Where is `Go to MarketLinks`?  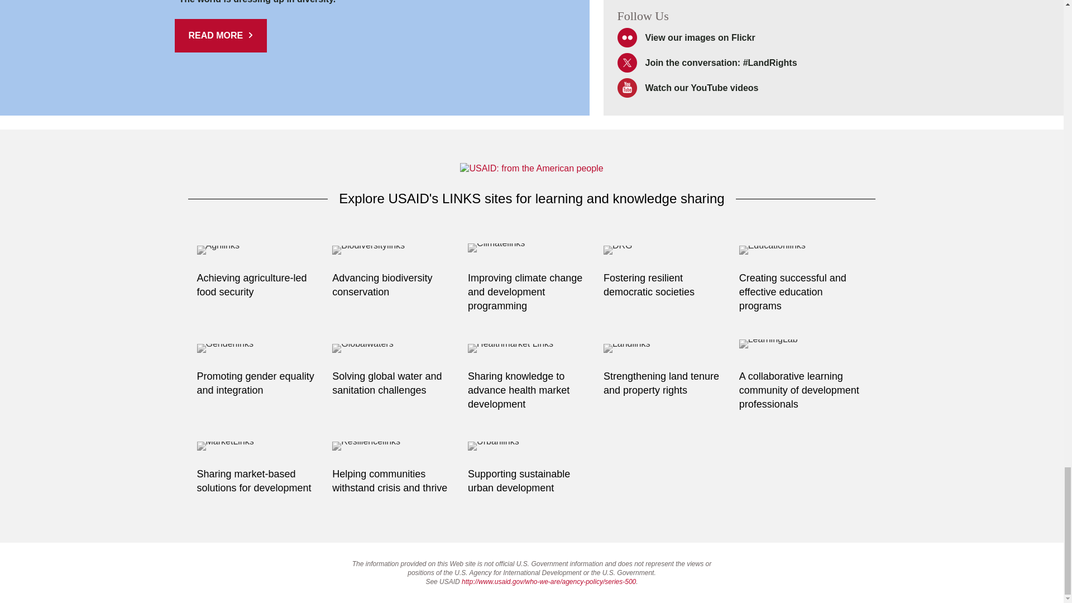 Go to MarketLinks is located at coordinates (260, 449).